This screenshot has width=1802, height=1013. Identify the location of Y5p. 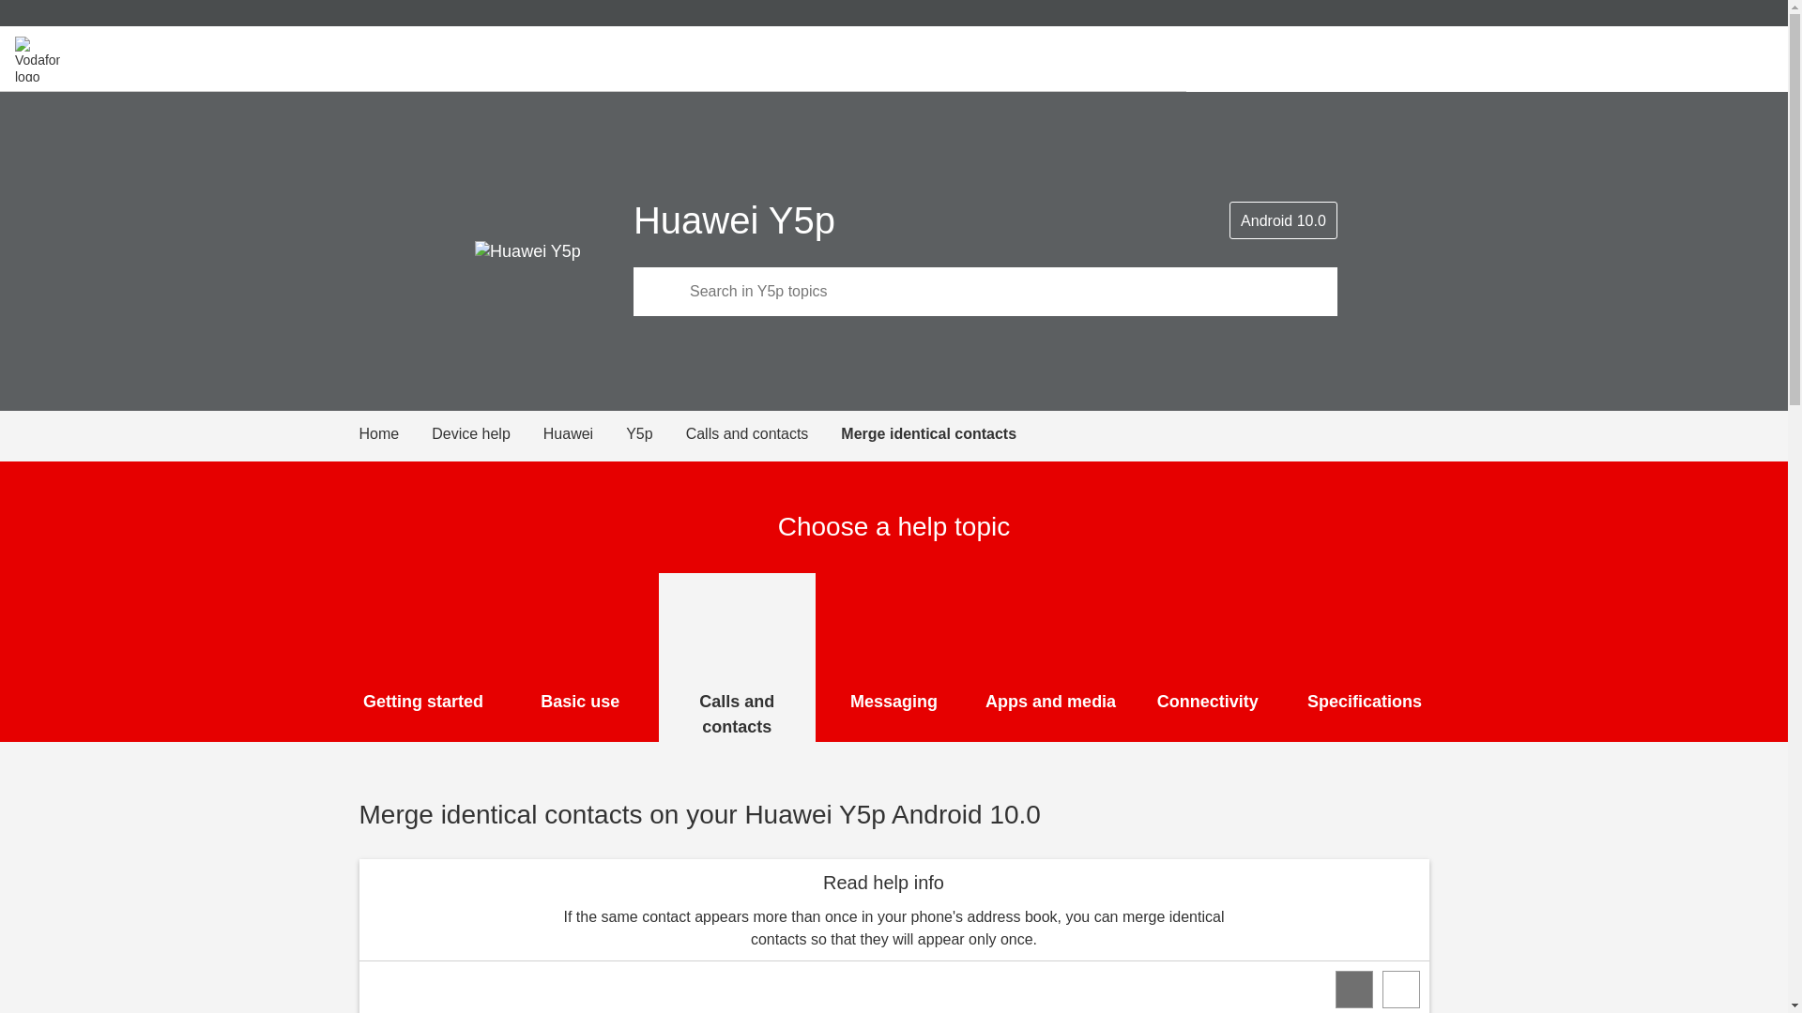
(655, 434).